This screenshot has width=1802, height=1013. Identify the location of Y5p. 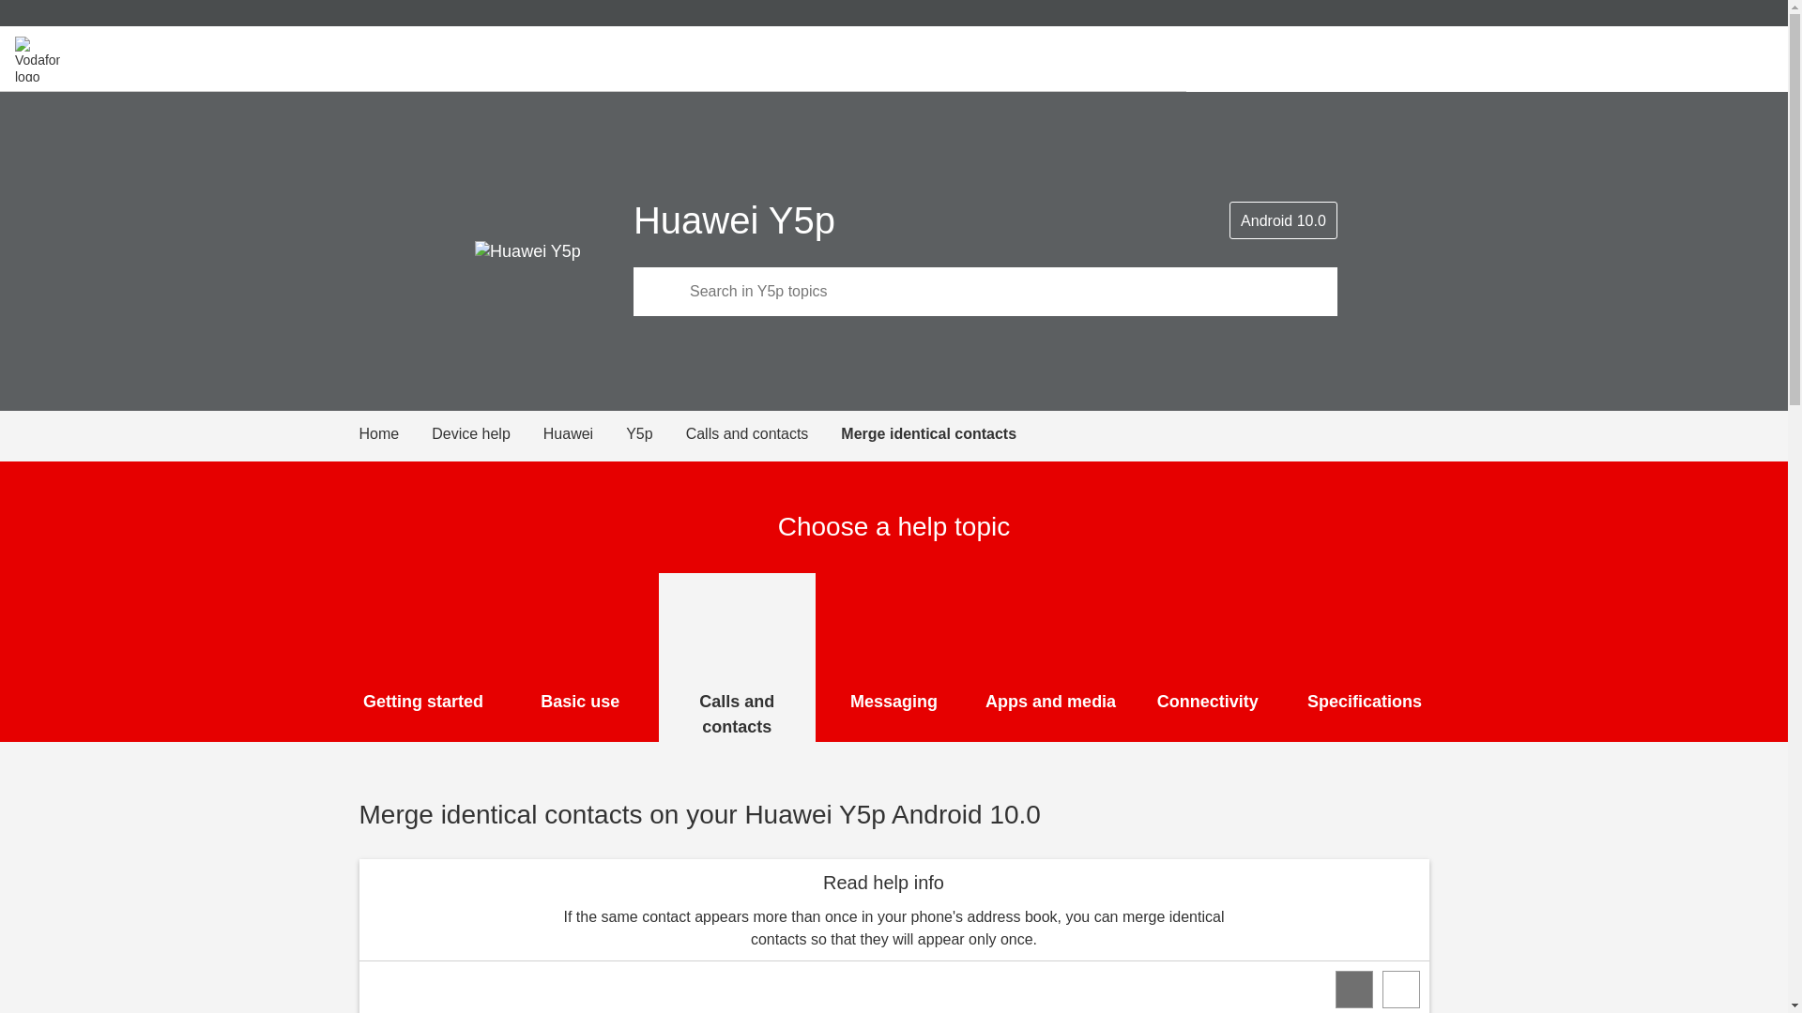
(655, 434).